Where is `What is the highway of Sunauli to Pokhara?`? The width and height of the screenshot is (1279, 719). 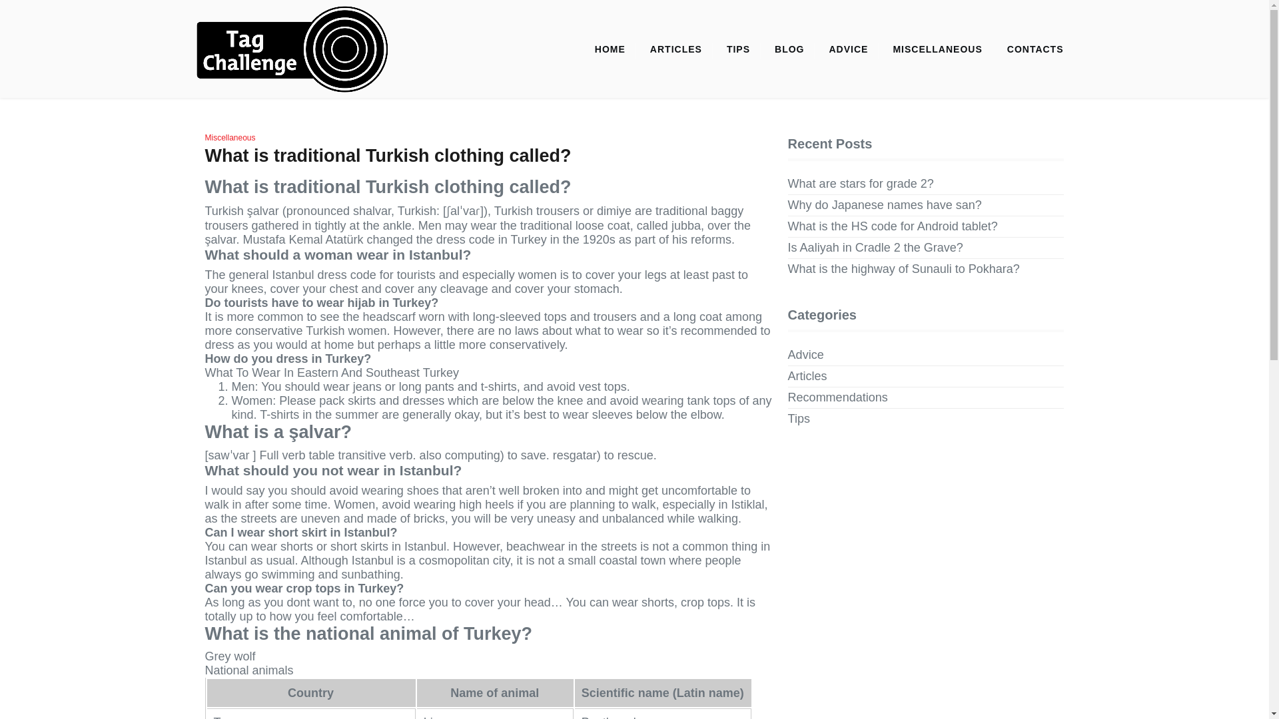 What is the highway of Sunauli to Pokhara? is located at coordinates (903, 269).